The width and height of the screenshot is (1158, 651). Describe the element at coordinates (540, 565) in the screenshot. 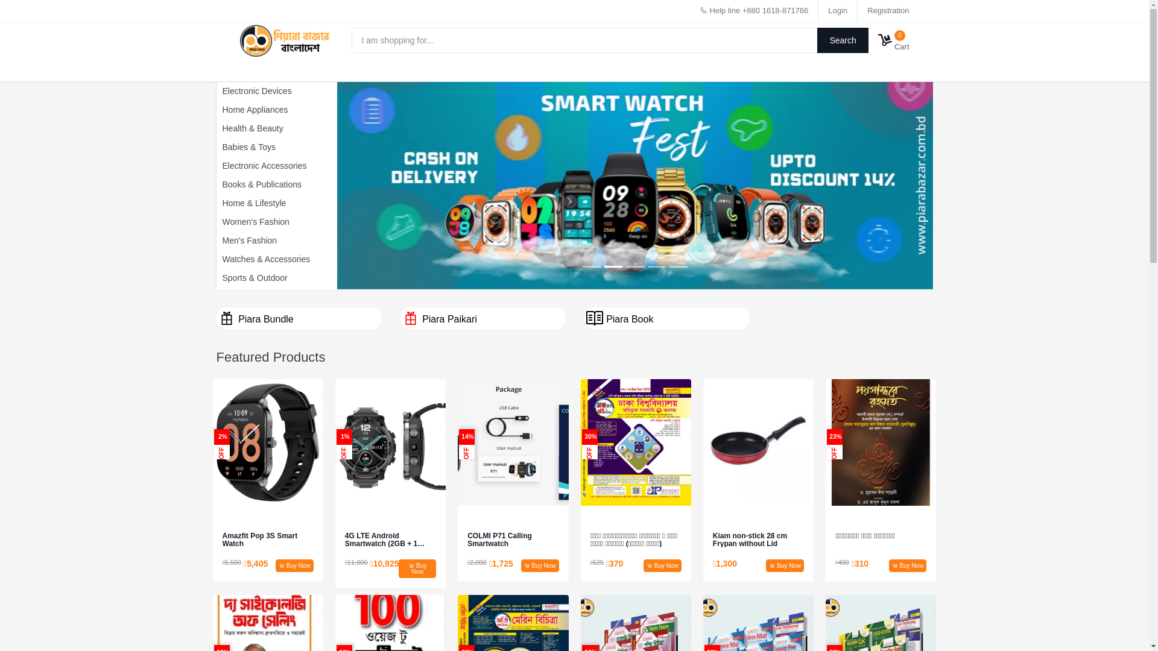

I see `Buy Now` at that location.